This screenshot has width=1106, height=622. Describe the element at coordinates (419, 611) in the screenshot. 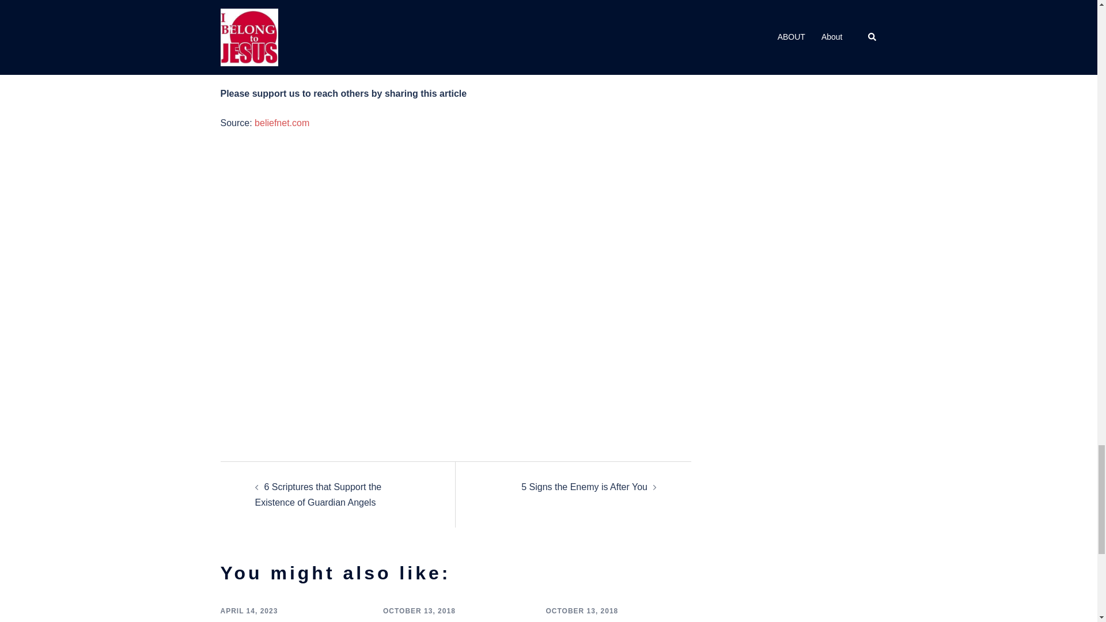

I see `OCTOBER 13, 2018` at that location.